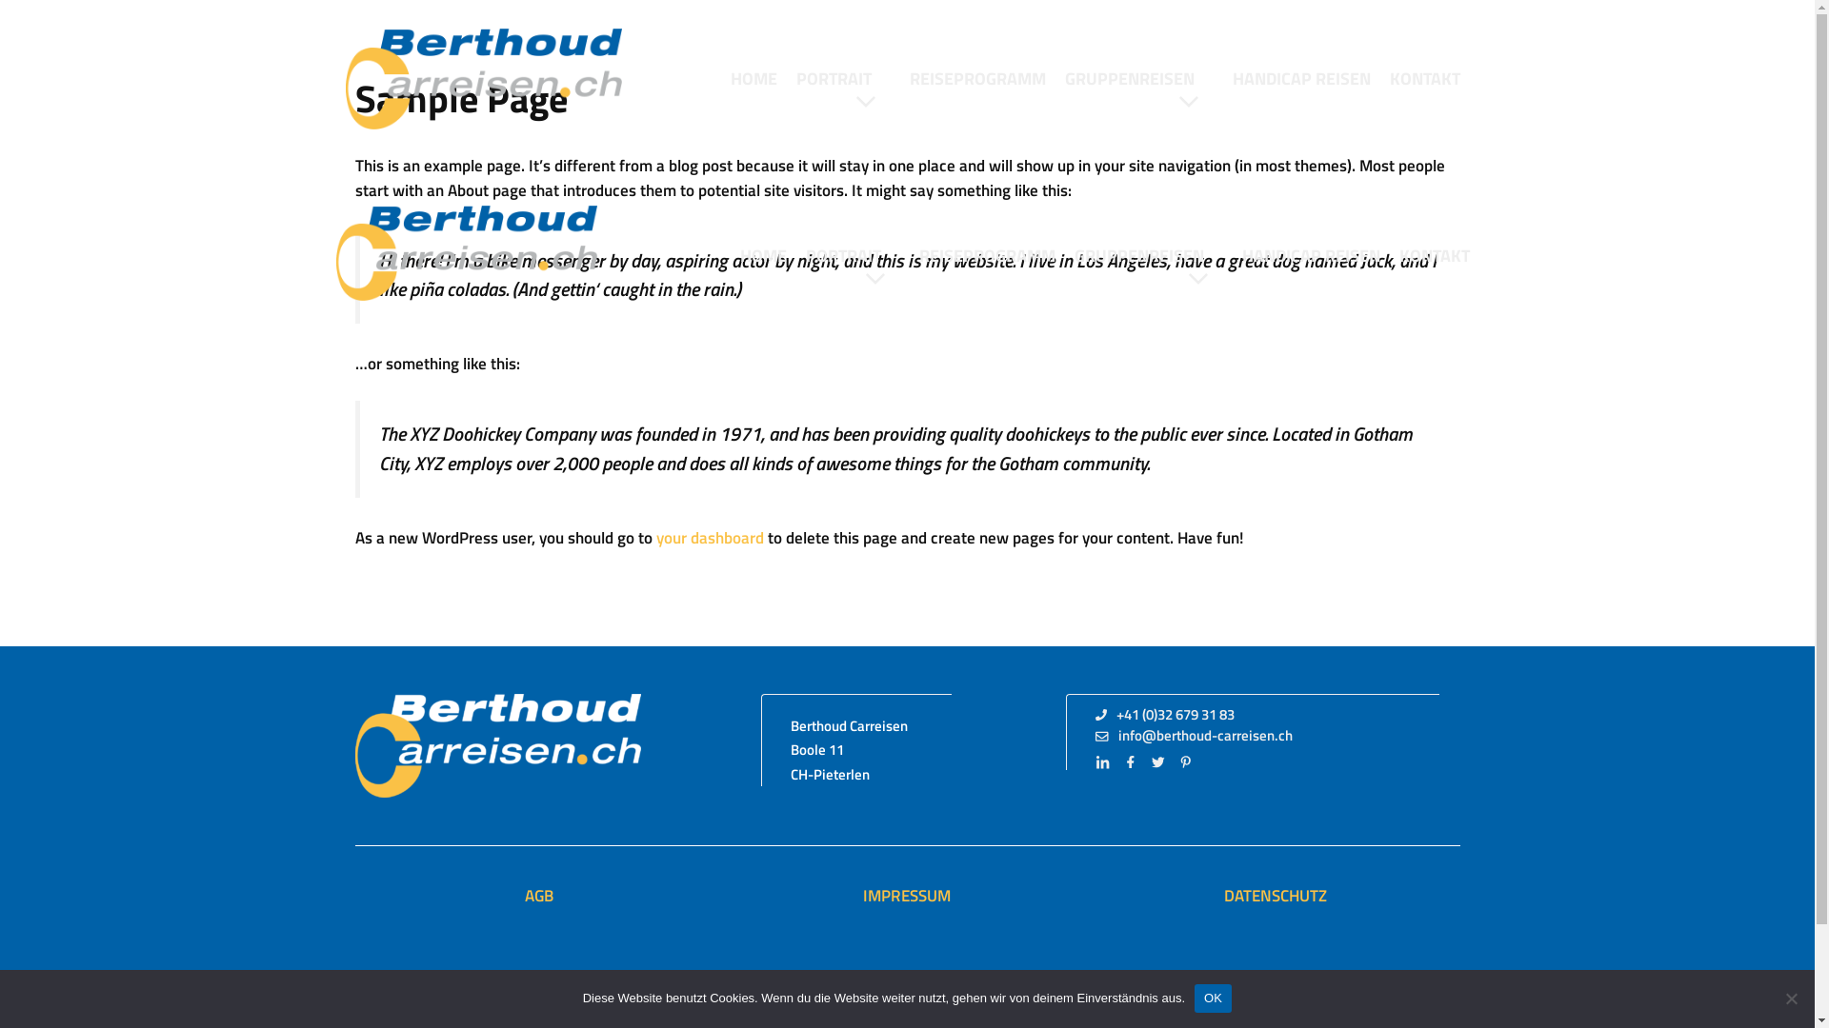 Image resolution: width=1829 pixels, height=1028 pixels. Describe the element at coordinates (1301, 79) in the screenshot. I see `HANDICAP REISEN` at that location.